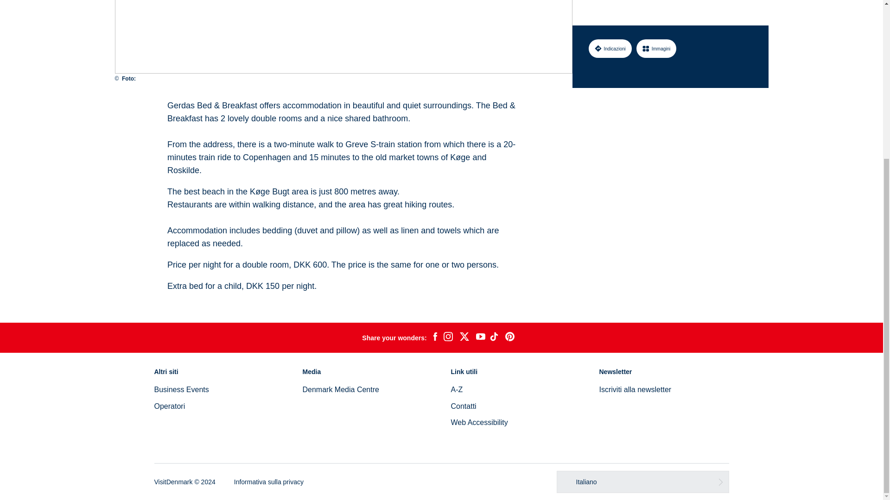  I want to click on twitter, so click(464, 338).